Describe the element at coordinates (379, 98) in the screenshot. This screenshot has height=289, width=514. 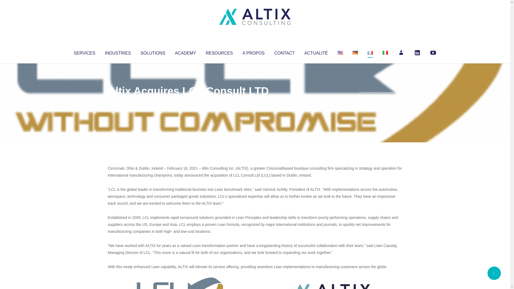
I see `No Comments` at that location.